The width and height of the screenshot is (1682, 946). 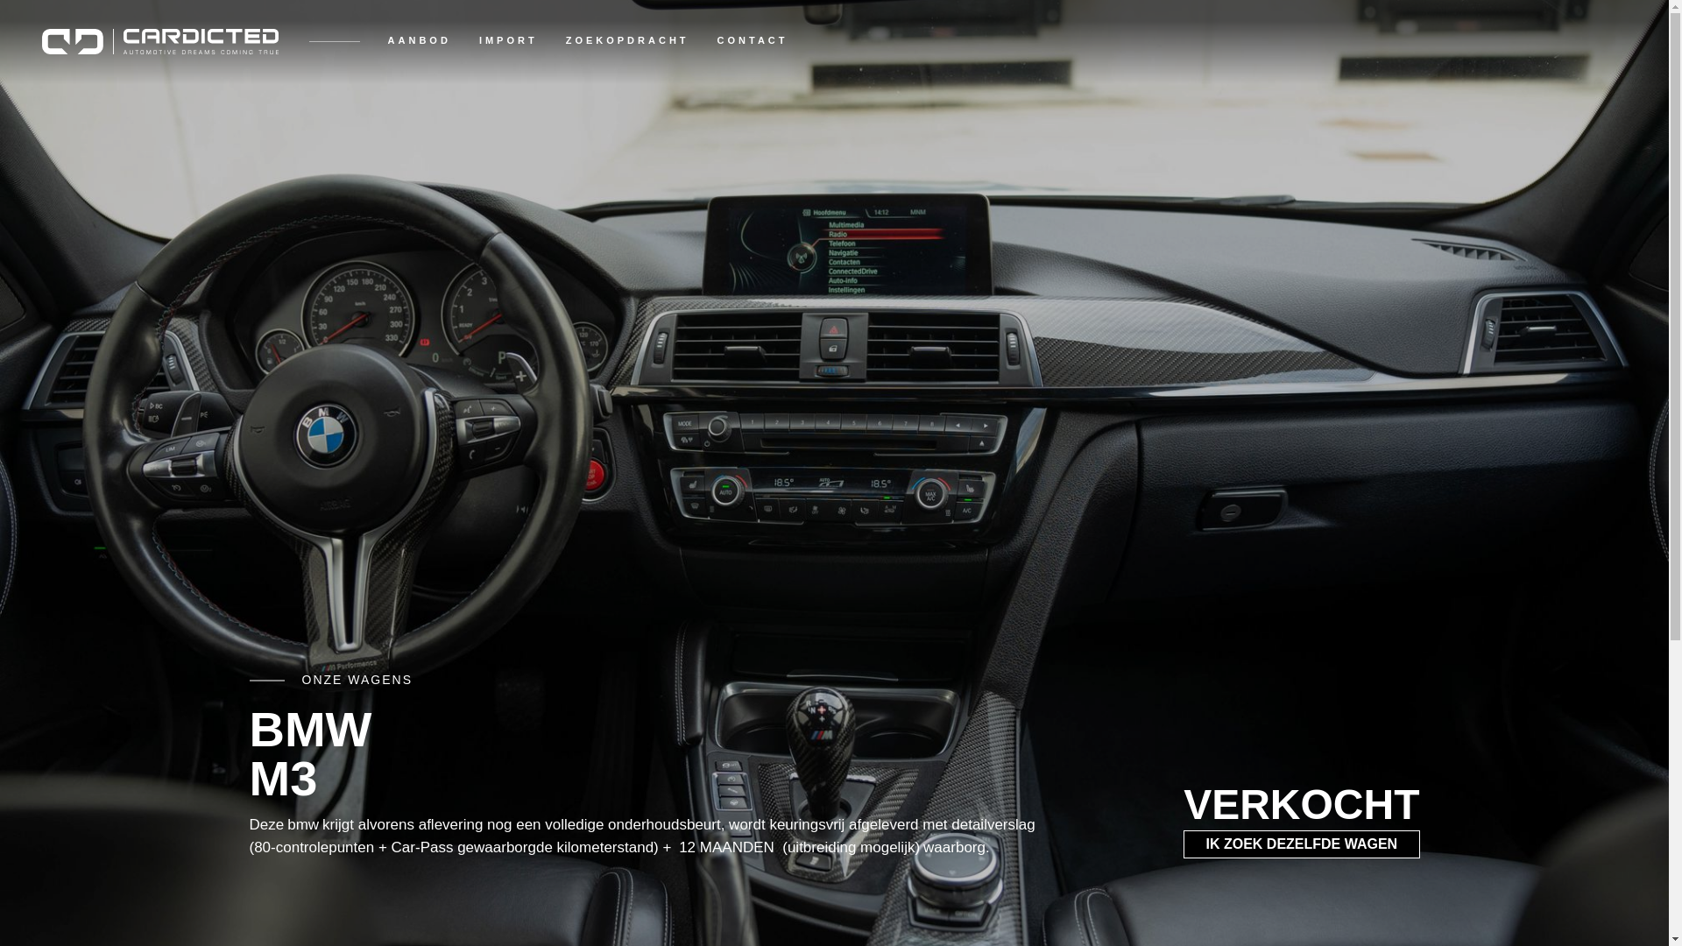 What do you see at coordinates (753, 42) in the screenshot?
I see `CONTACT` at bounding box center [753, 42].